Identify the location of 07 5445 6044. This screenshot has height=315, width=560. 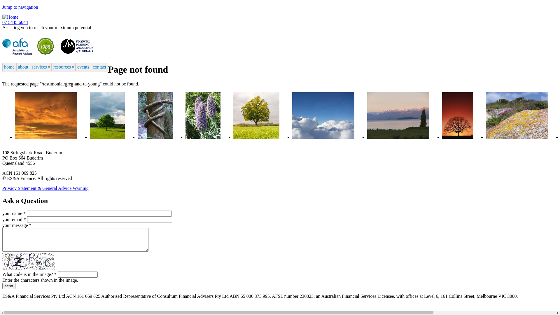
(15, 22).